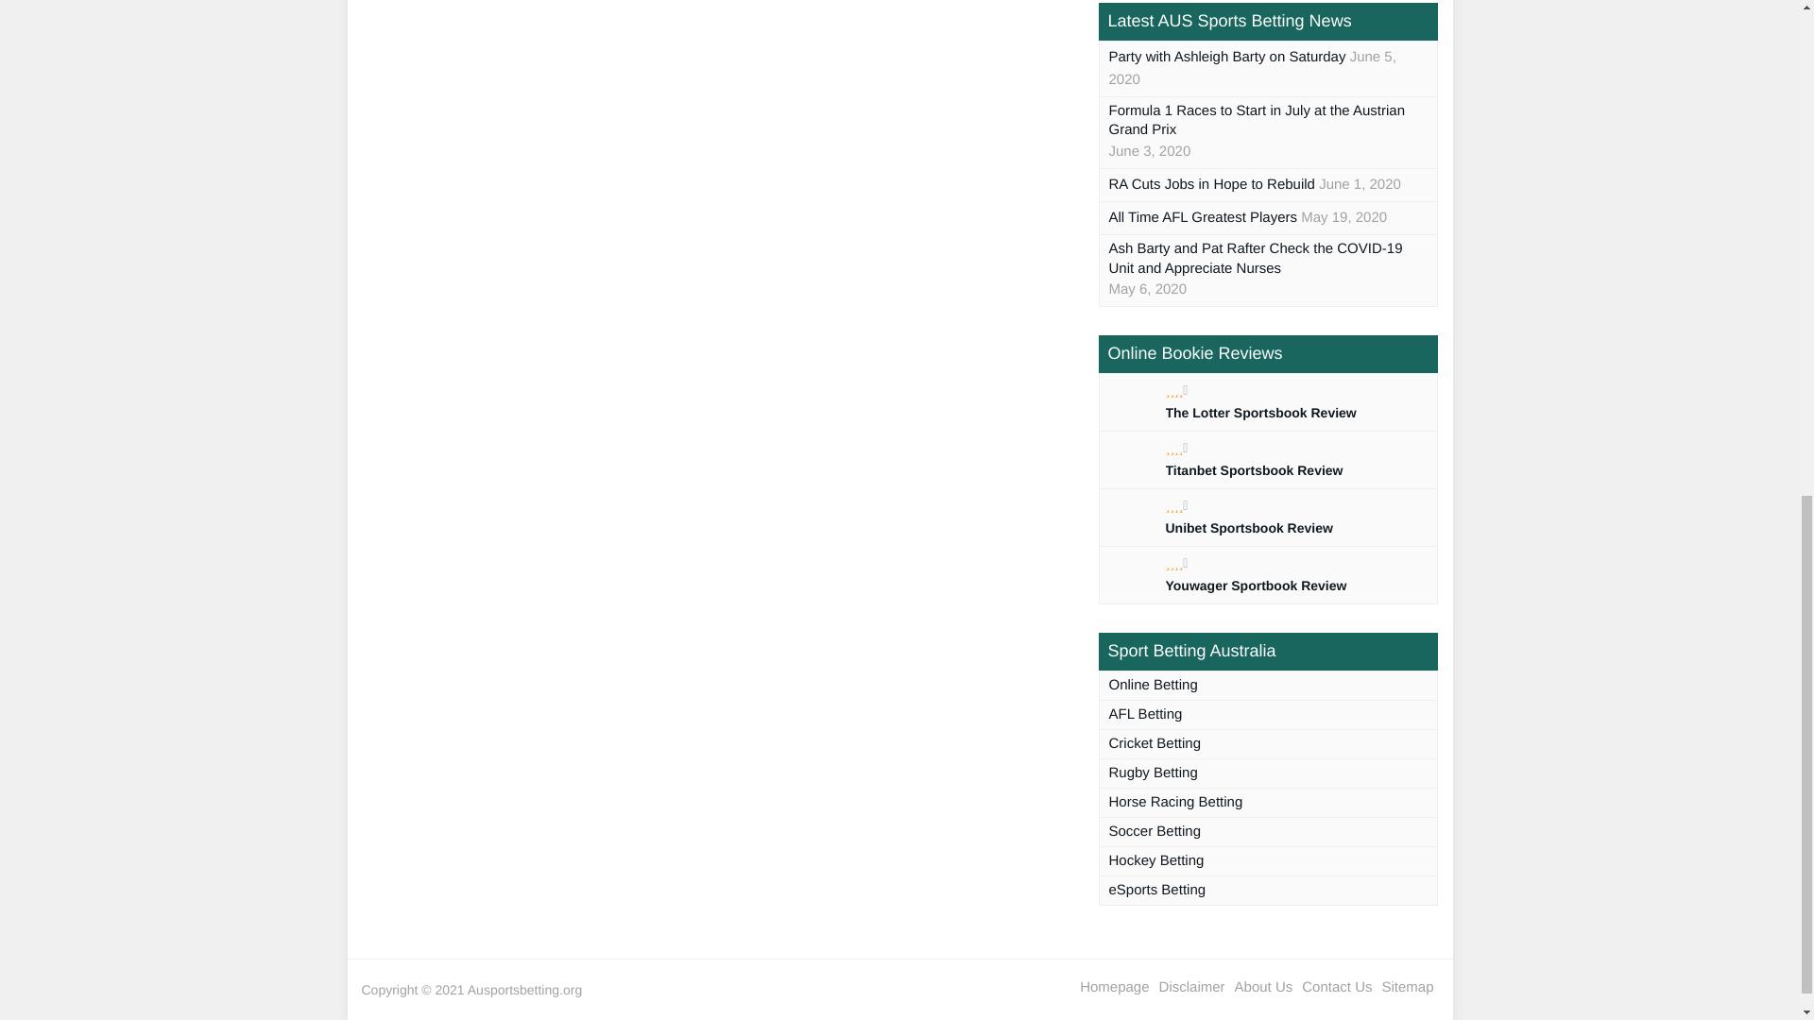 This screenshot has height=1020, width=1814. What do you see at coordinates (1177, 505) in the screenshot?
I see `4 out of 5 stars from 240 Reviews` at bounding box center [1177, 505].